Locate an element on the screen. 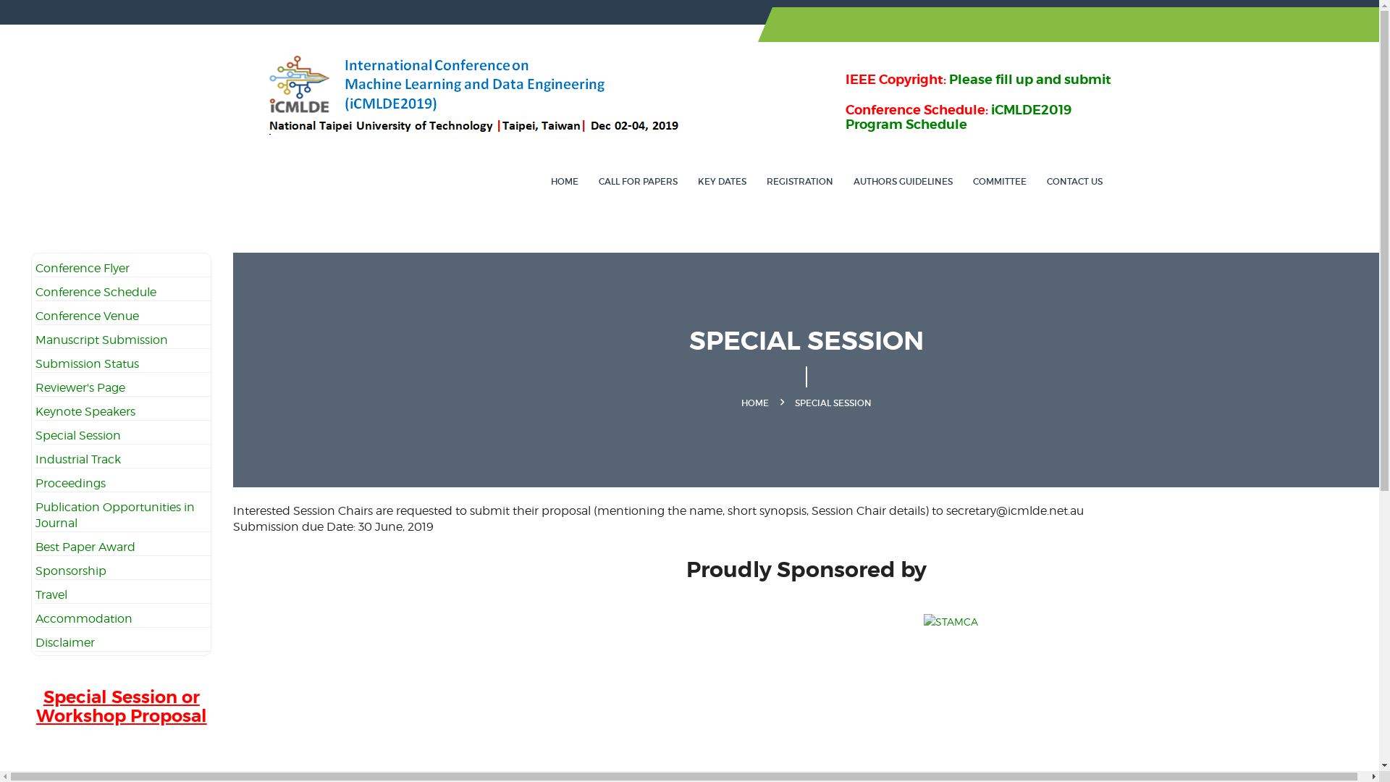  Conference Schedule is located at coordinates (96, 293).